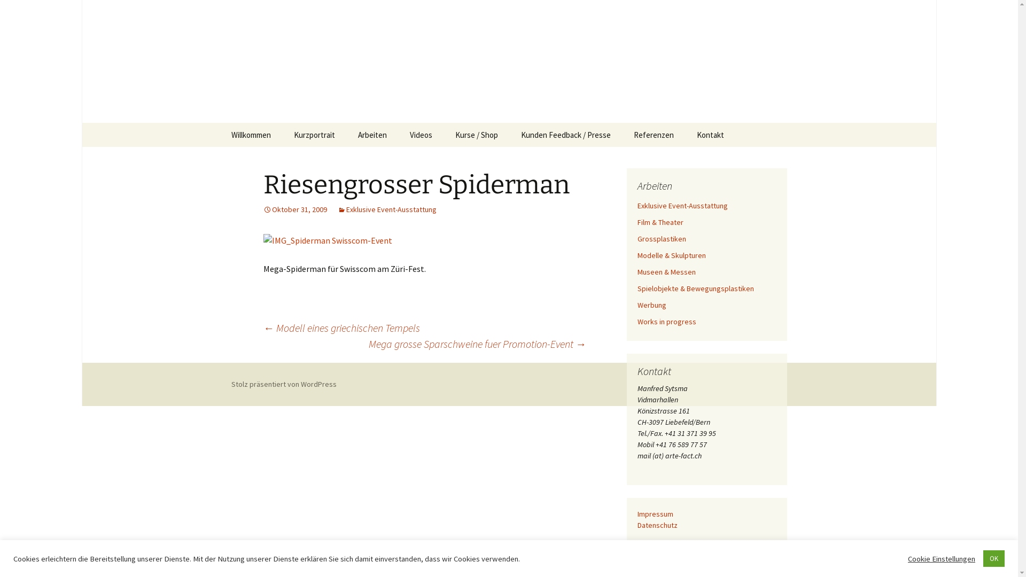 This screenshot has height=577, width=1026. Describe the element at coordinates (372, 135) in the screenshot. I see `Arbeiten` at that location.